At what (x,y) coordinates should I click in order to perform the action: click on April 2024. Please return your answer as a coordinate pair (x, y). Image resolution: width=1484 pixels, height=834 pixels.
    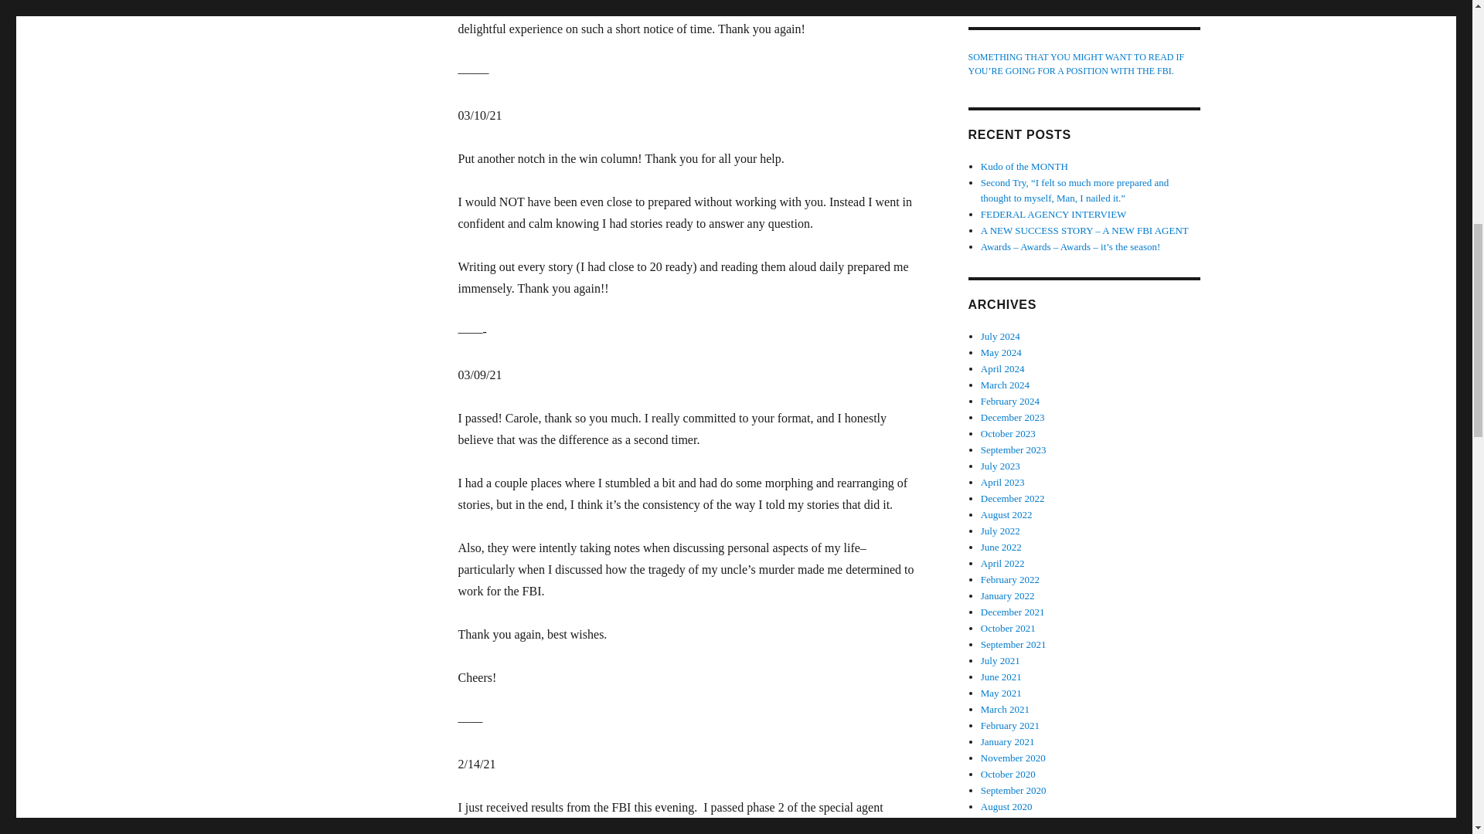
    Looking at the image, I should click on (1003, 368).